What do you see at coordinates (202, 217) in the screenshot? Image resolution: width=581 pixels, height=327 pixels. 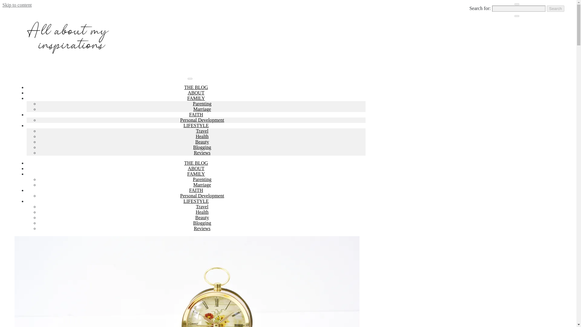 I see `Beauty` at bounding box center [202, 217].